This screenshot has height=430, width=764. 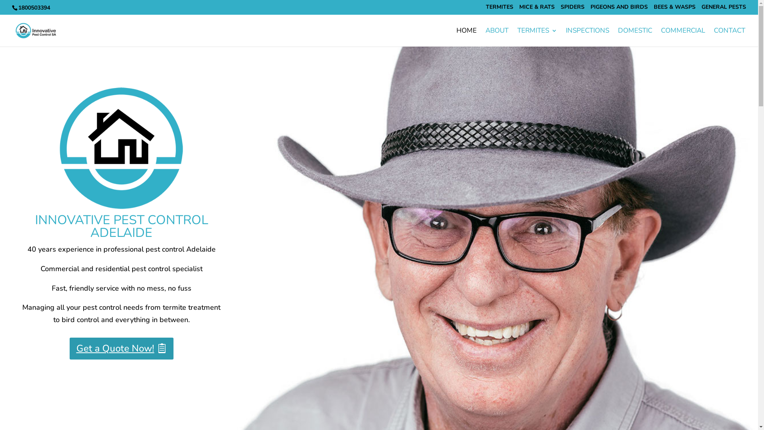 I want to click on HOME, so click(x=466, y=37).